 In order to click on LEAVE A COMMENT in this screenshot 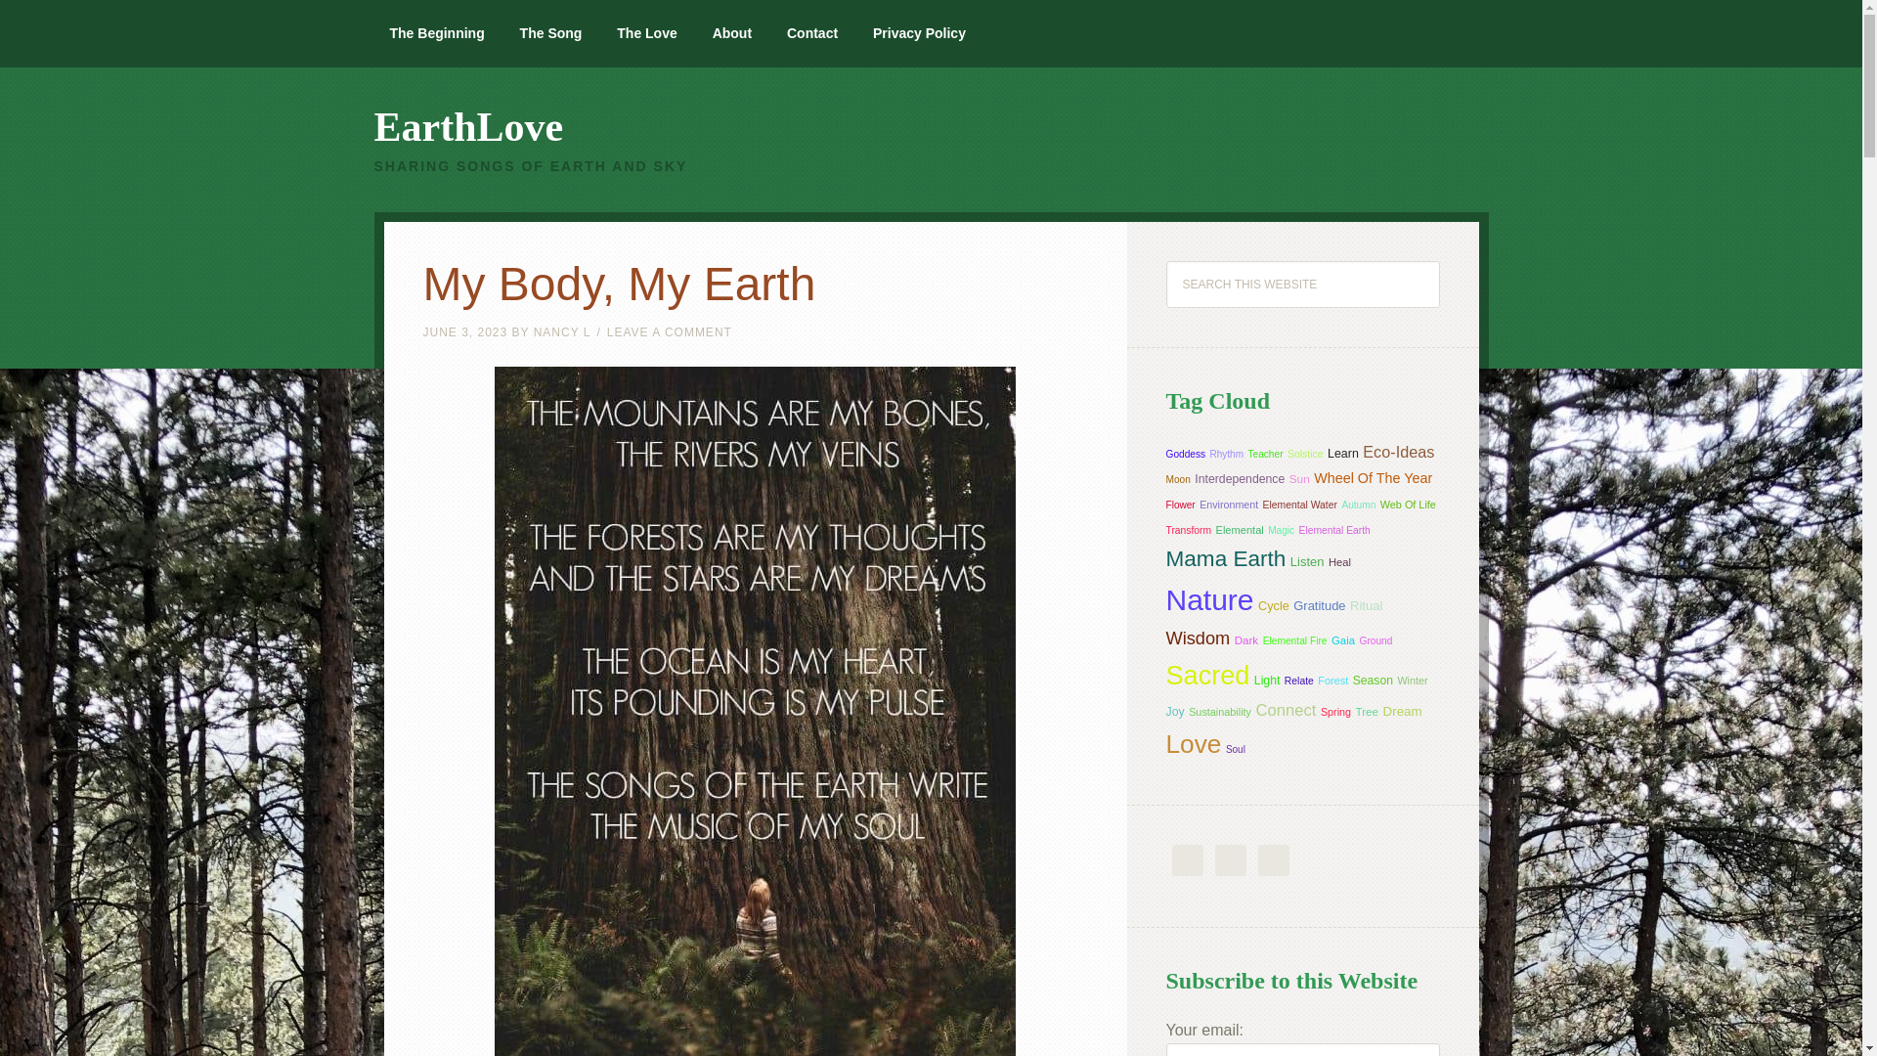, I will do `click(669, 331)`.